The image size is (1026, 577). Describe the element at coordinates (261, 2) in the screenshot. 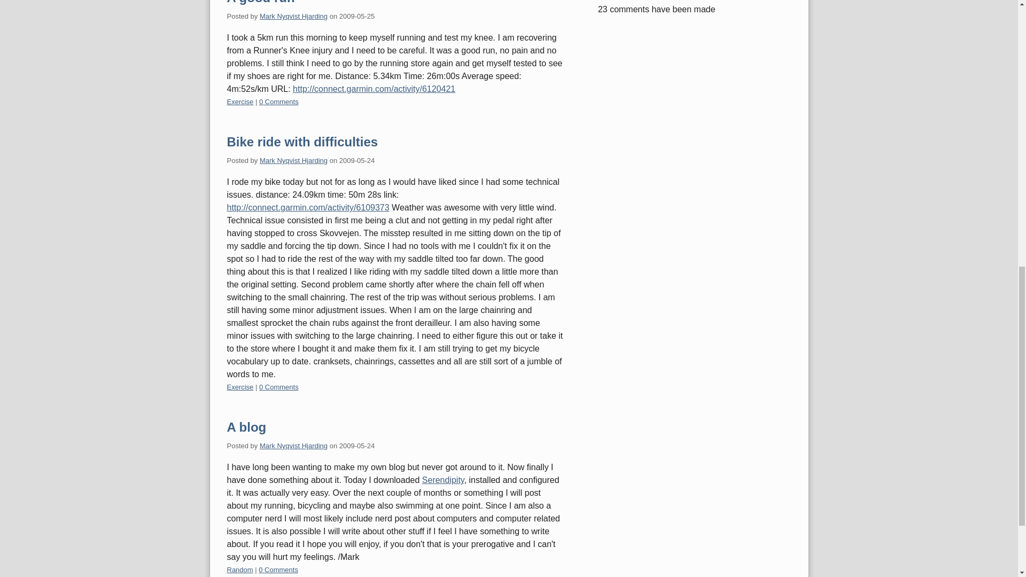

I see `A good run` at that location.